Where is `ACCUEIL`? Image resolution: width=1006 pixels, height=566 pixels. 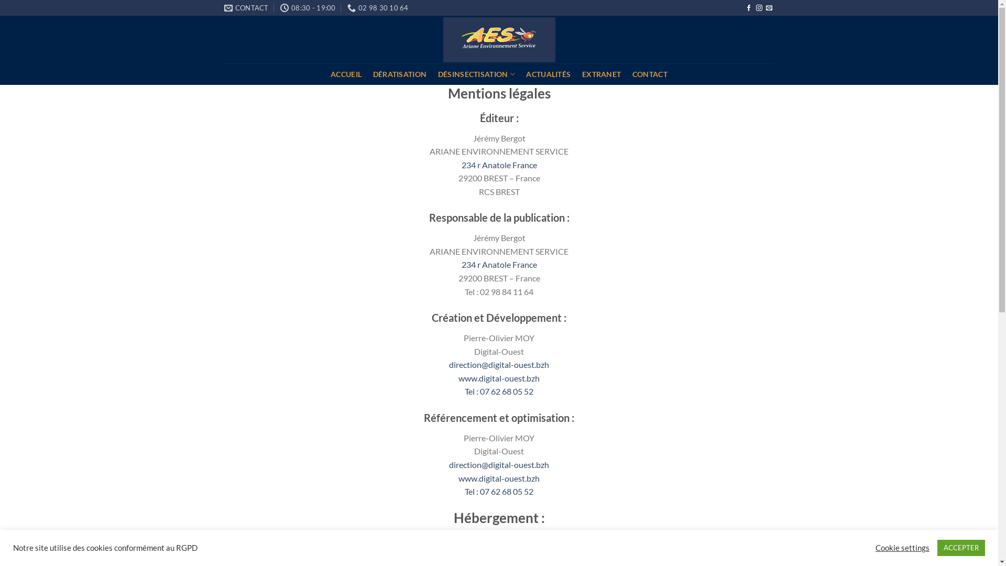 ACCUEIL is located at coordinates (346, 74).